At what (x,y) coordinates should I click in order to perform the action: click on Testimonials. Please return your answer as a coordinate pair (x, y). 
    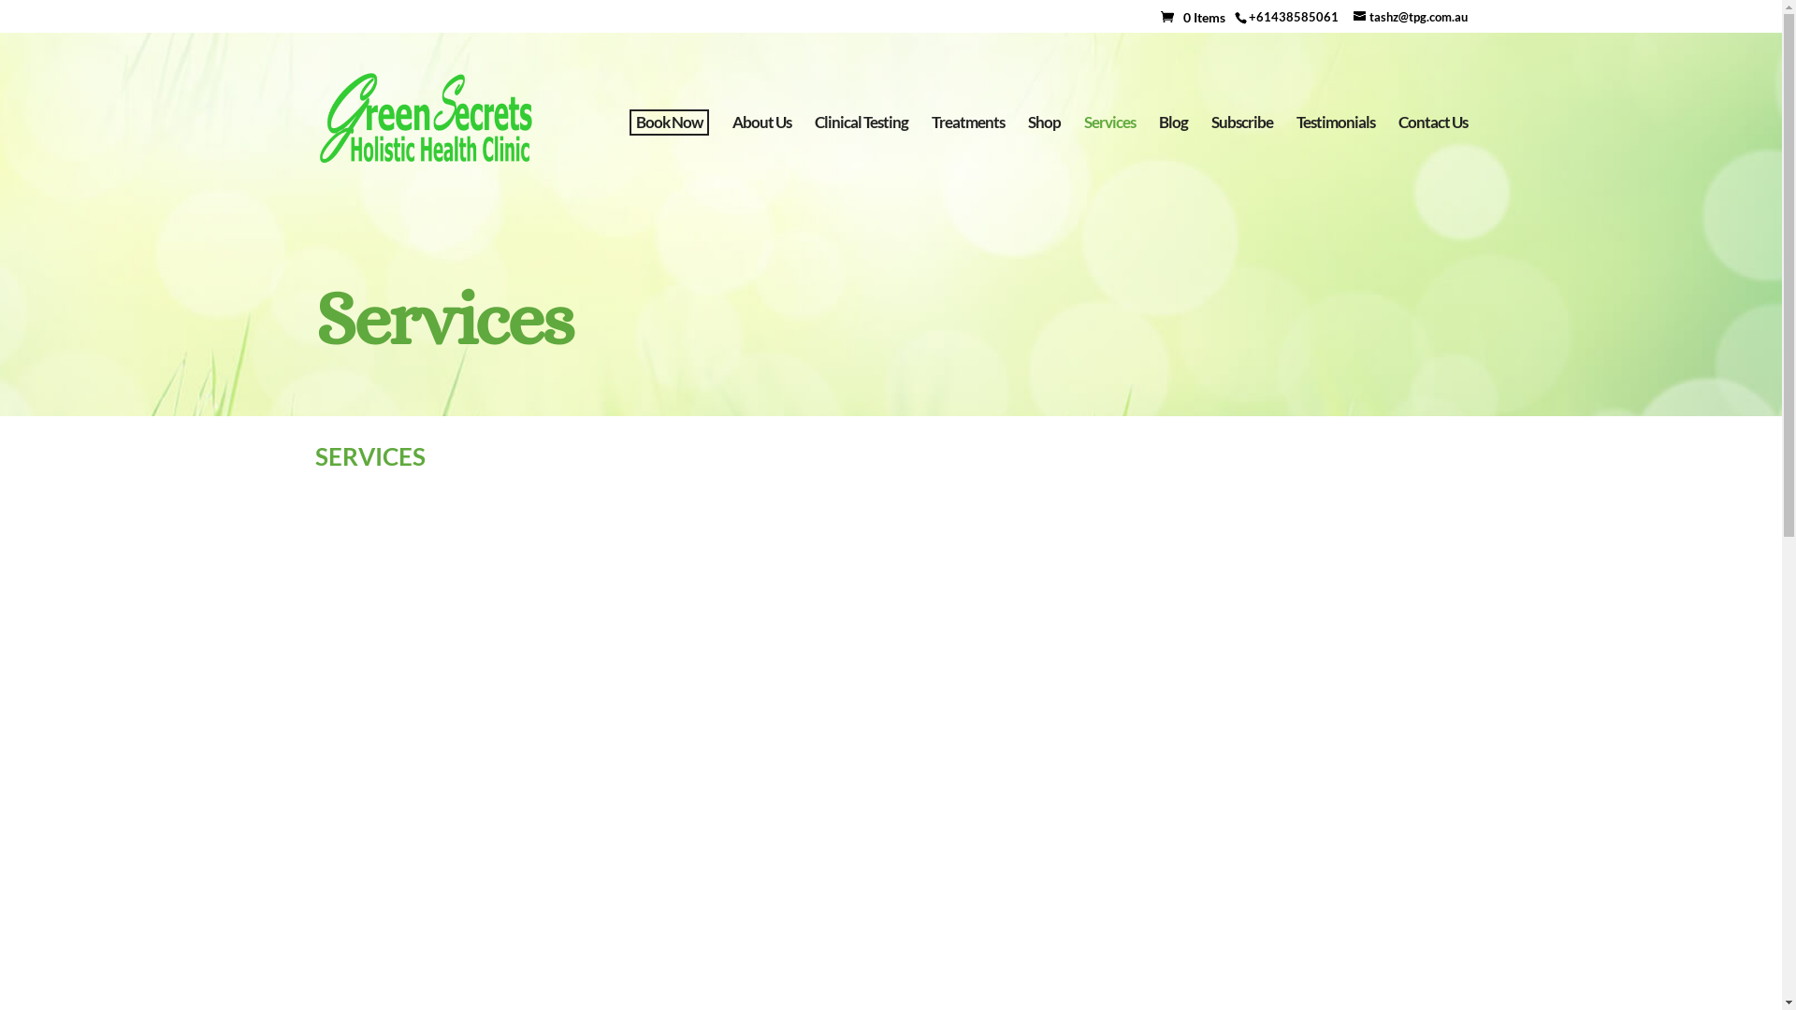
    Looking at the image, I should click on (1336, 161).